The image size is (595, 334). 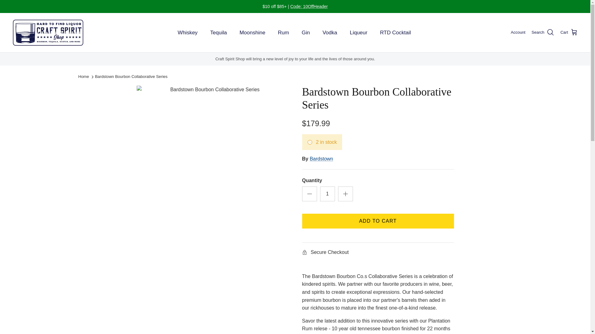 What do you see at coordinates (542, 32) in the screenshot?
I see `Search` at bounding box center [542, 32].